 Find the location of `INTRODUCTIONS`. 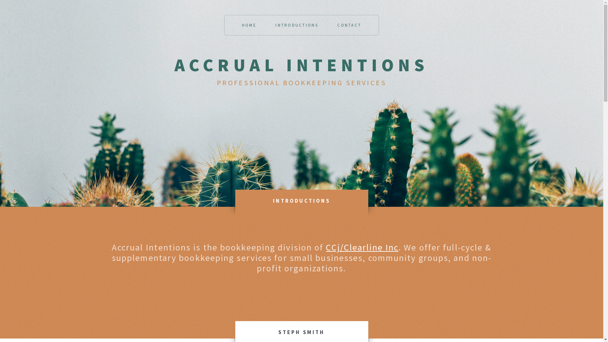

INTRODUCTIONS is located at coordinates (297, 25).